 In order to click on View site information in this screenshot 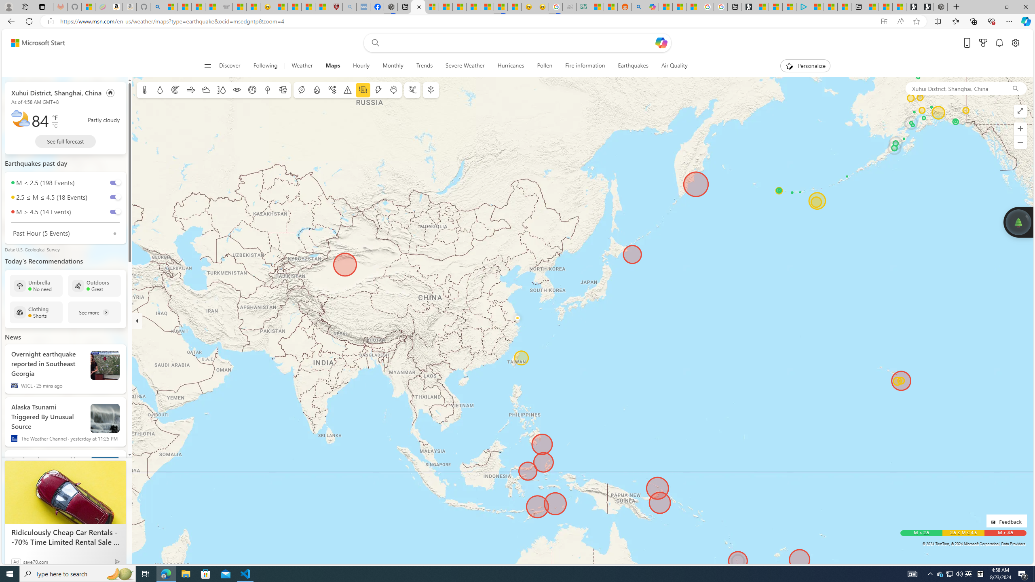, I will do `click(50, 21)`.